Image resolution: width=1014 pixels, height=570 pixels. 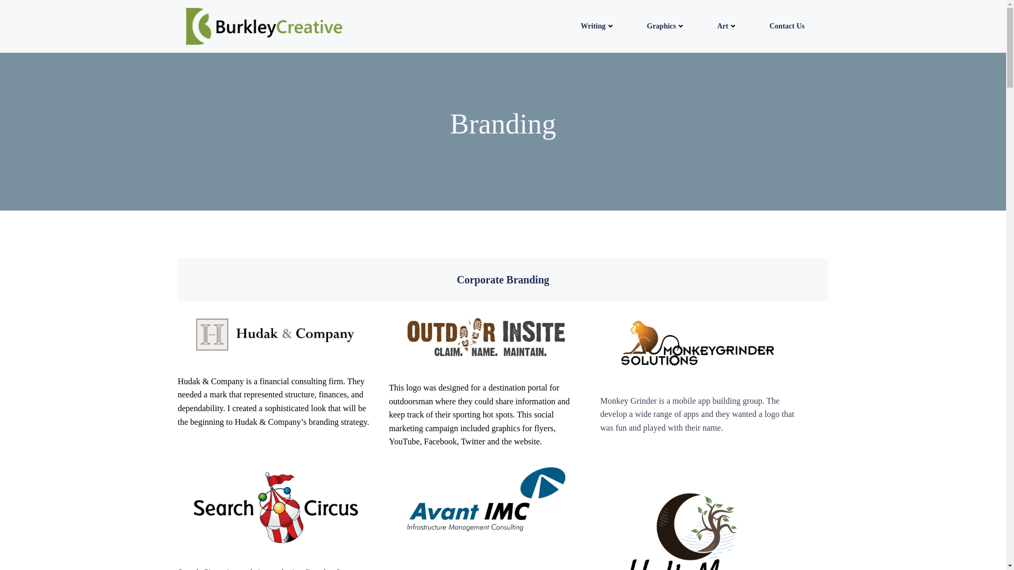 What do you see at coordinates (787, 26) in the screenshot?
I see `Contact Us` at bounding box center [787, 26].